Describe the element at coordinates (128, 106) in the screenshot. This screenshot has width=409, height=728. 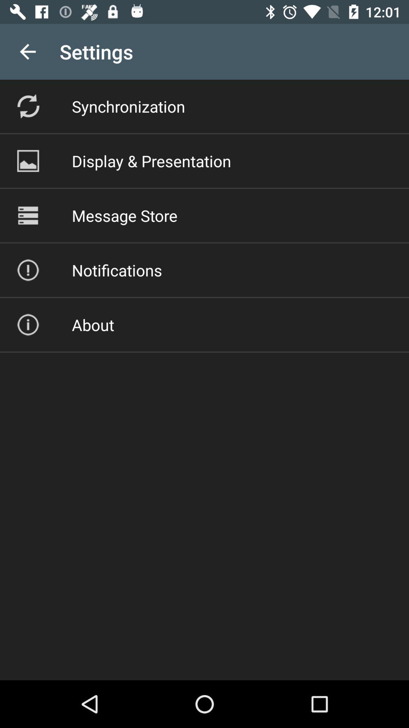
I see `choose the synchronization icon` at that location.